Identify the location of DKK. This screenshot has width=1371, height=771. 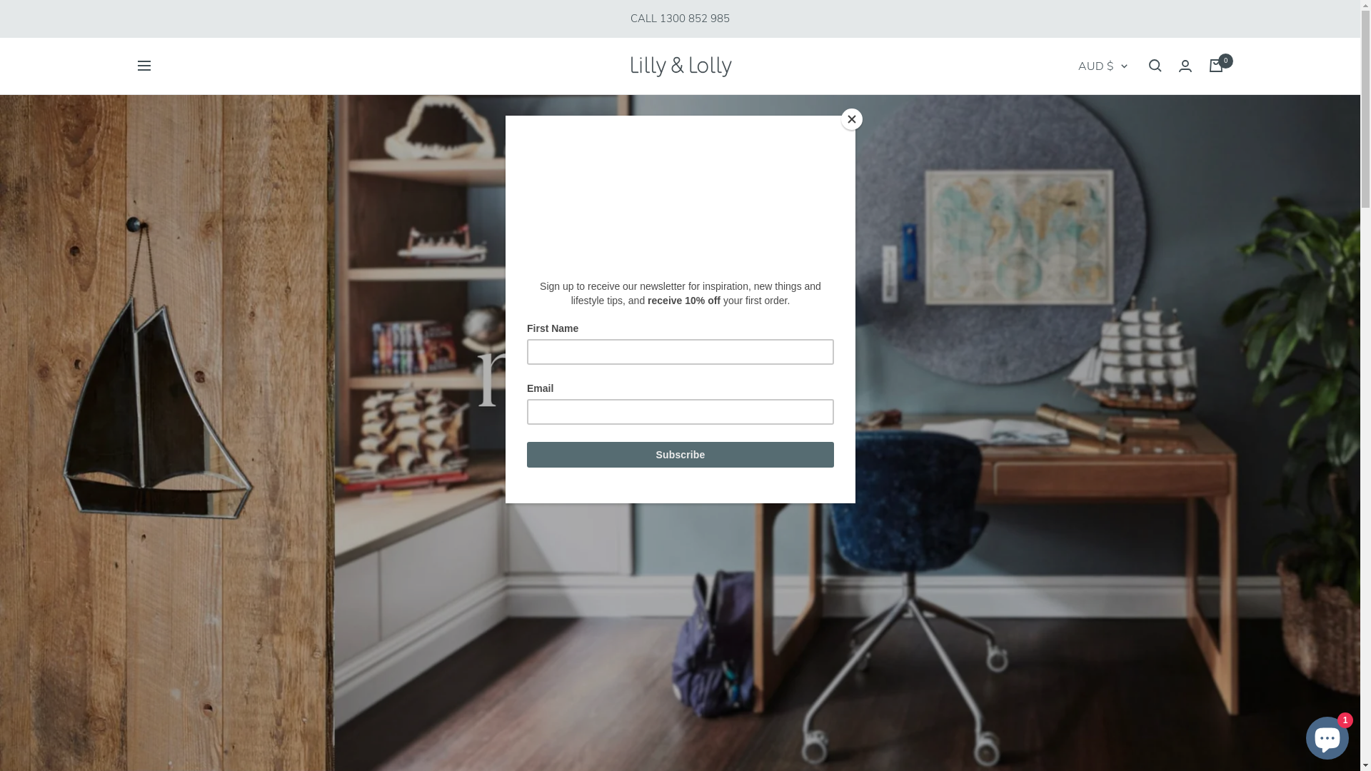
(166, 534).